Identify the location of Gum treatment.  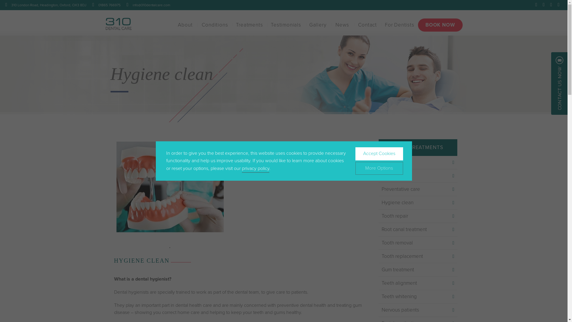
(418, 270).